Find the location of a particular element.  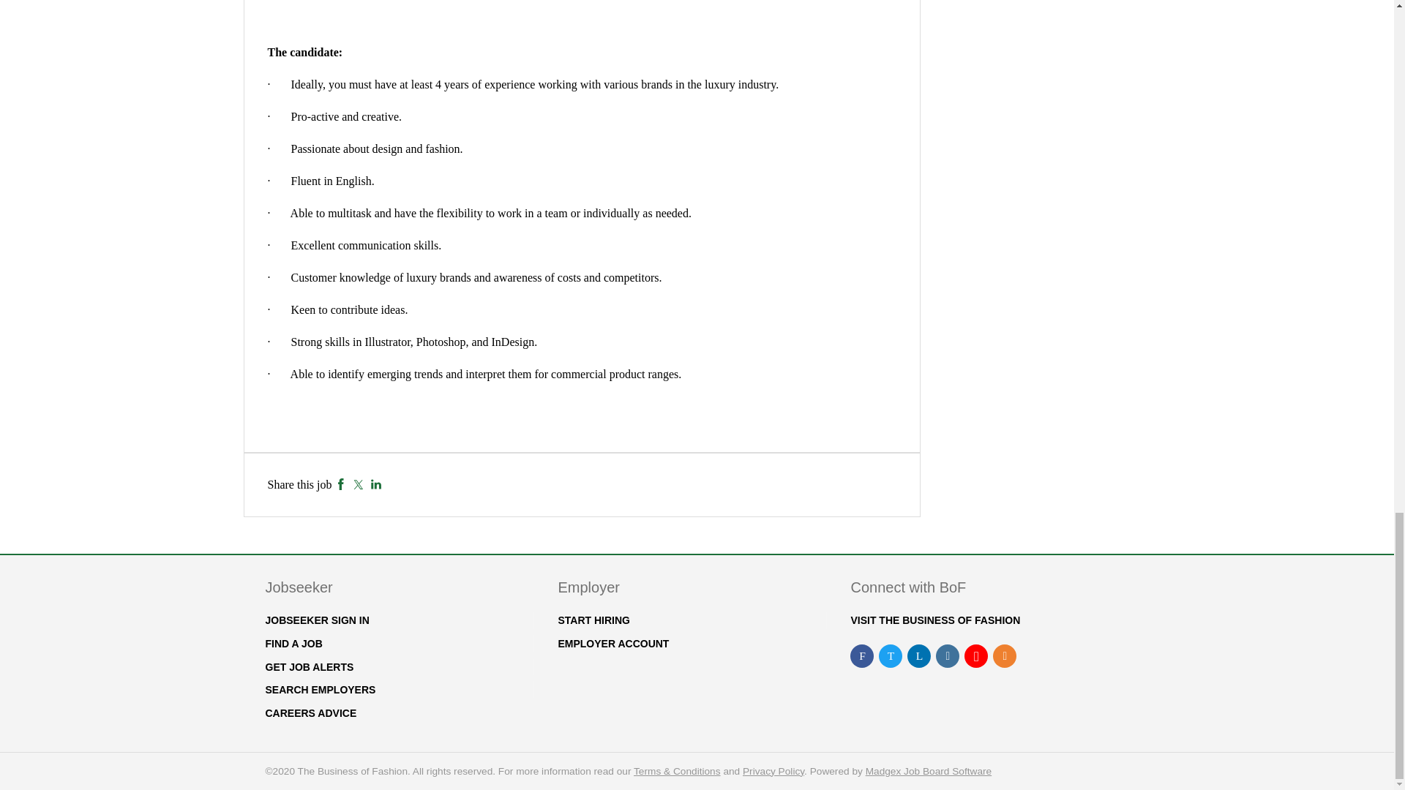

LinkedIn is located at coordinates (376, 484).